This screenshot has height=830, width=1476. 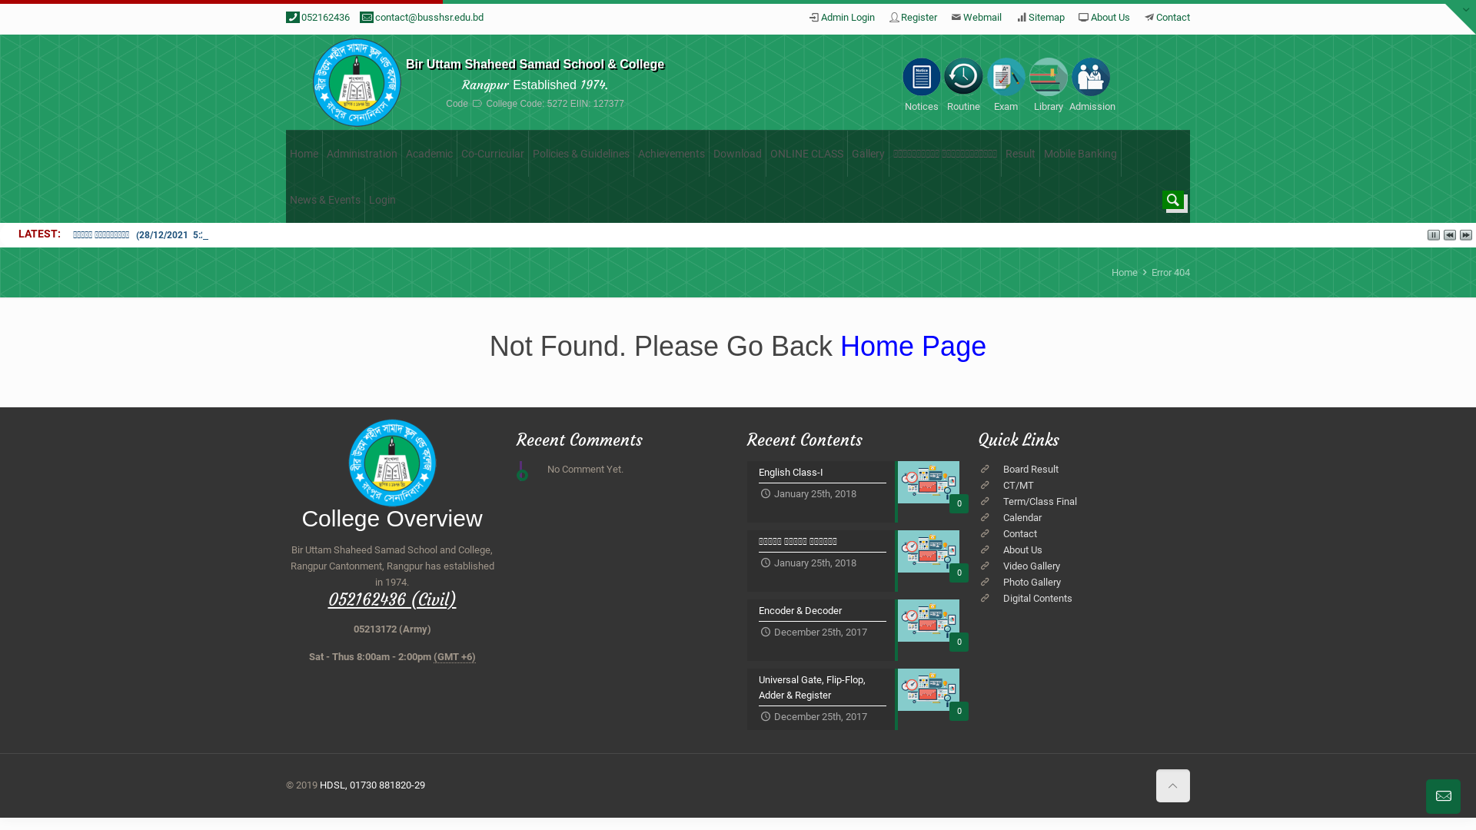 I want to click on Edu Institute, so click(x=357, y=83).